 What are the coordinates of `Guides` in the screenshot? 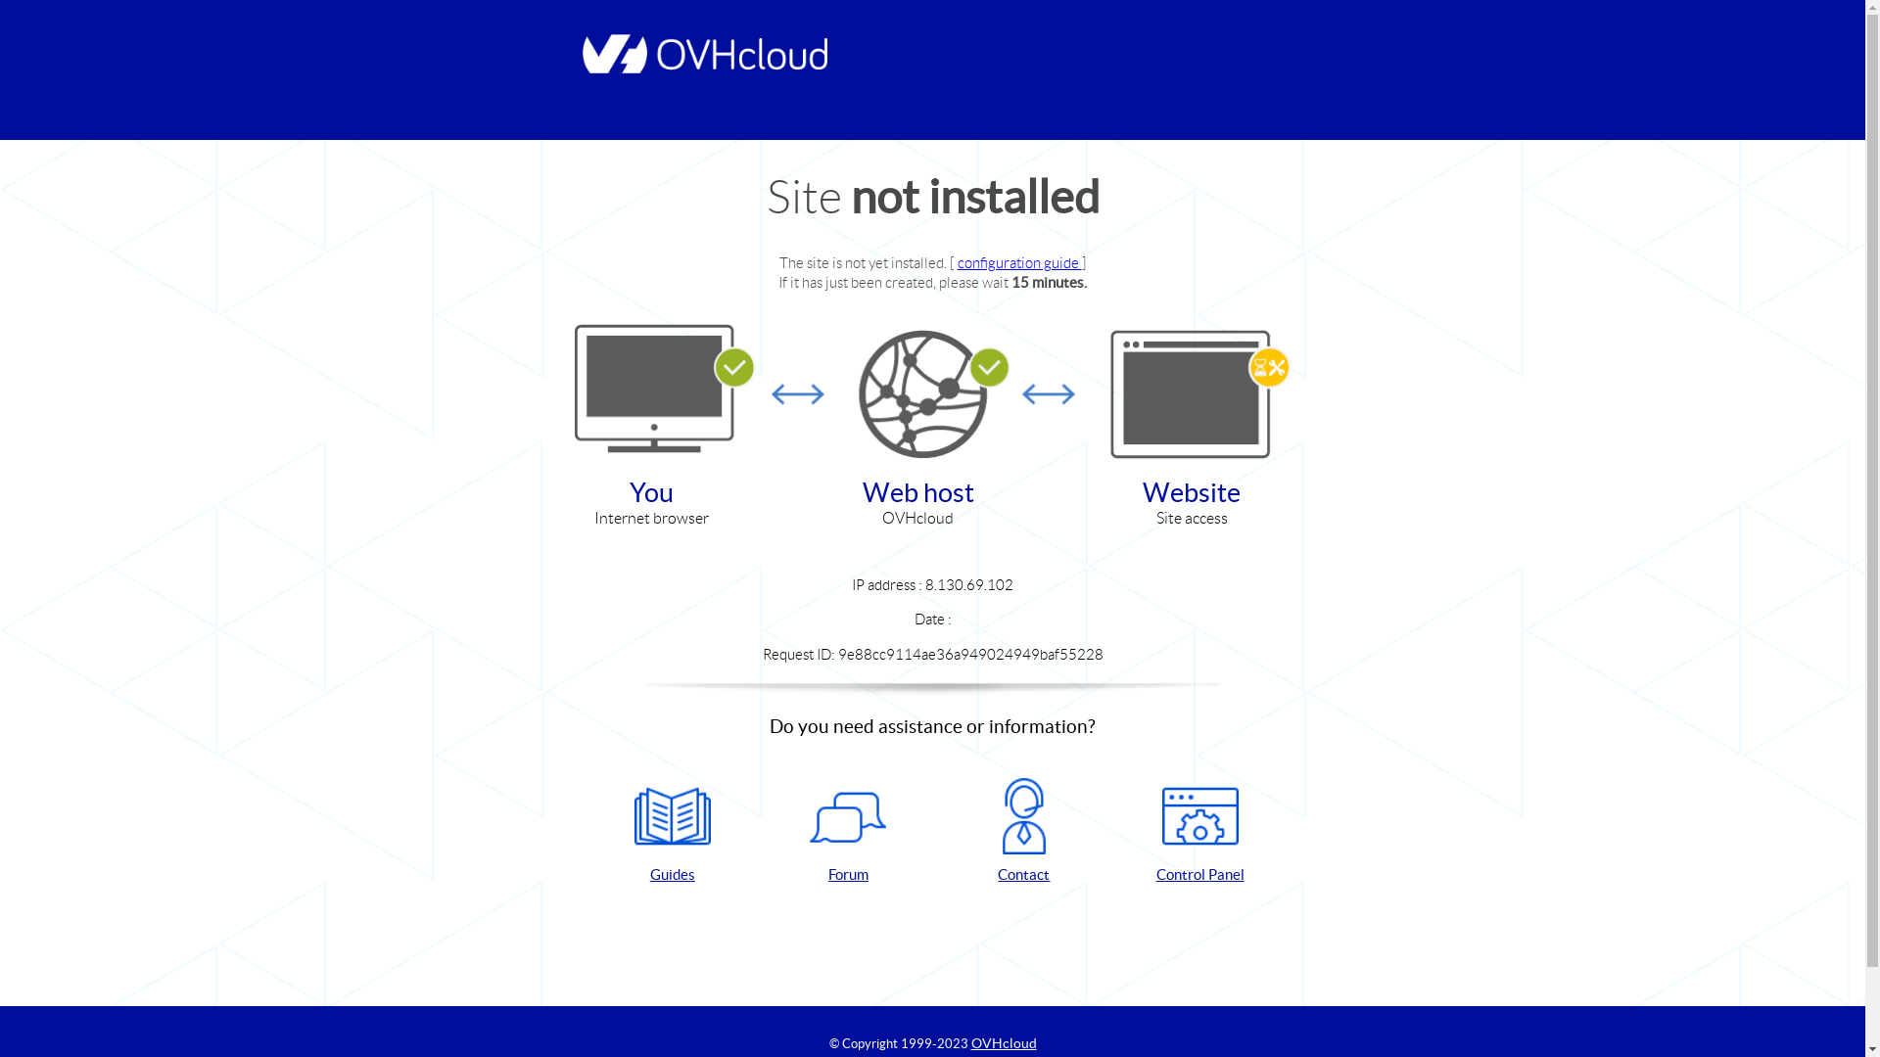 It's located at (673, 832).